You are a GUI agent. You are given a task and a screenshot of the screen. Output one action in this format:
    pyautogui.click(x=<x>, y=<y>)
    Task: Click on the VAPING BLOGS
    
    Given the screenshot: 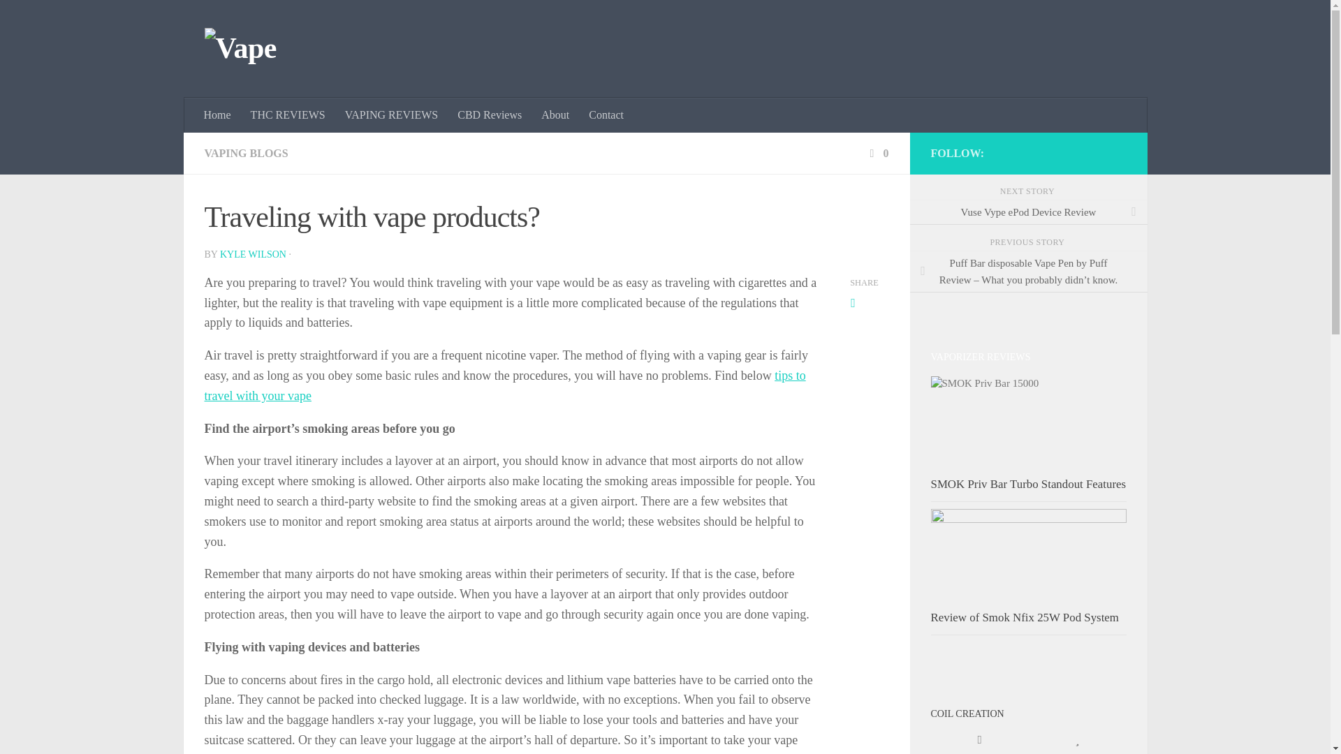 What is the action you would take?
    pyautogui.click(x=246, y=152)
    